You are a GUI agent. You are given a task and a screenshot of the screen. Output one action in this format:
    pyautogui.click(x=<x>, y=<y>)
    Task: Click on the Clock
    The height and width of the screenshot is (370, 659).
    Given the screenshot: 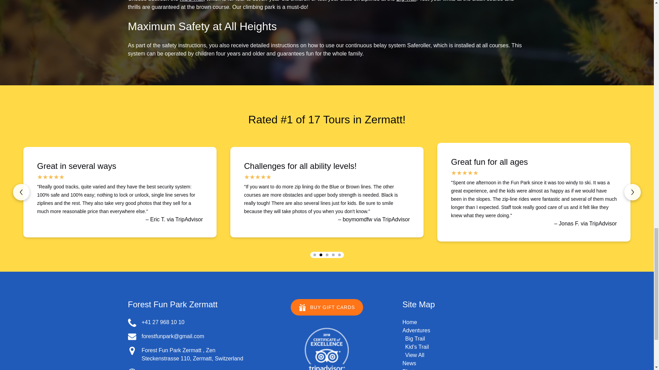 What is the action you would take?
    pyautogui.click(x=132, y=369)
    